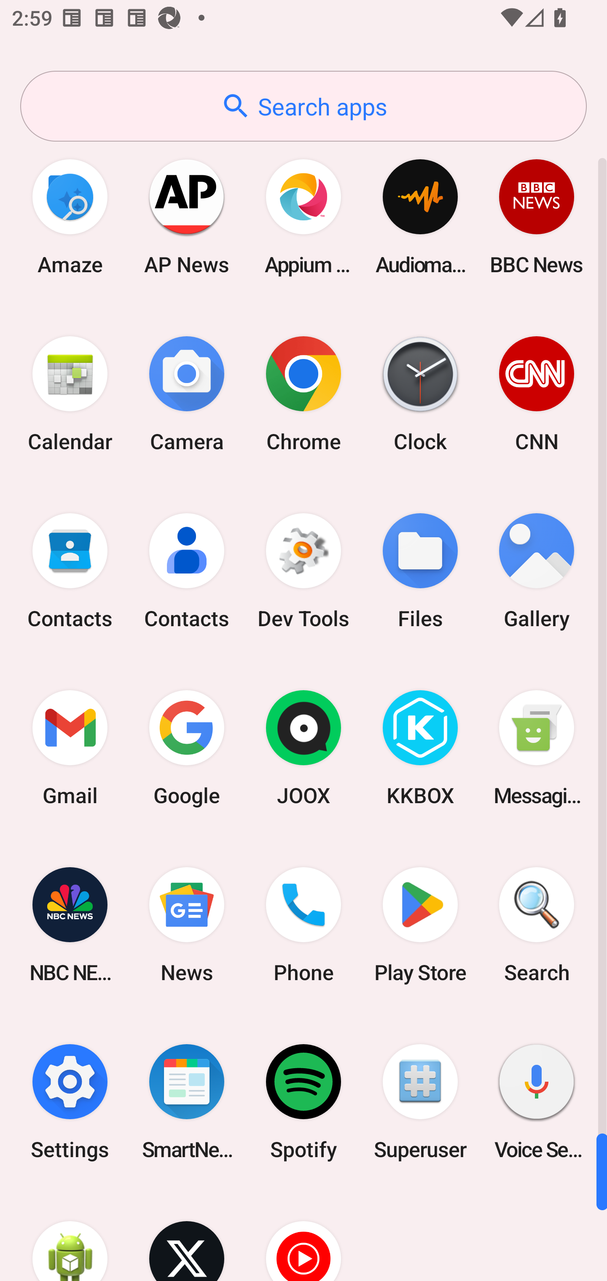 Image resolution: width=607 pixels, height=1281 pixels. I want to click on News, so click(187, 925).